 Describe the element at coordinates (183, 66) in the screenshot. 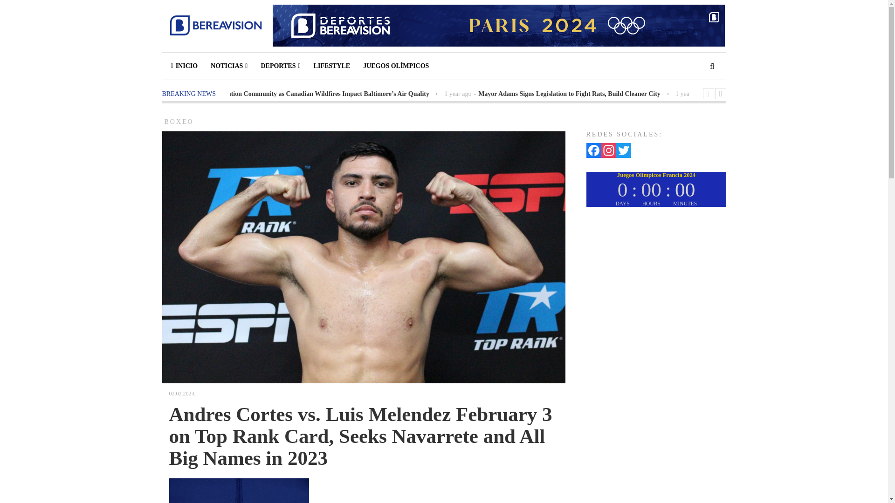

I see `INICIO` at that location.